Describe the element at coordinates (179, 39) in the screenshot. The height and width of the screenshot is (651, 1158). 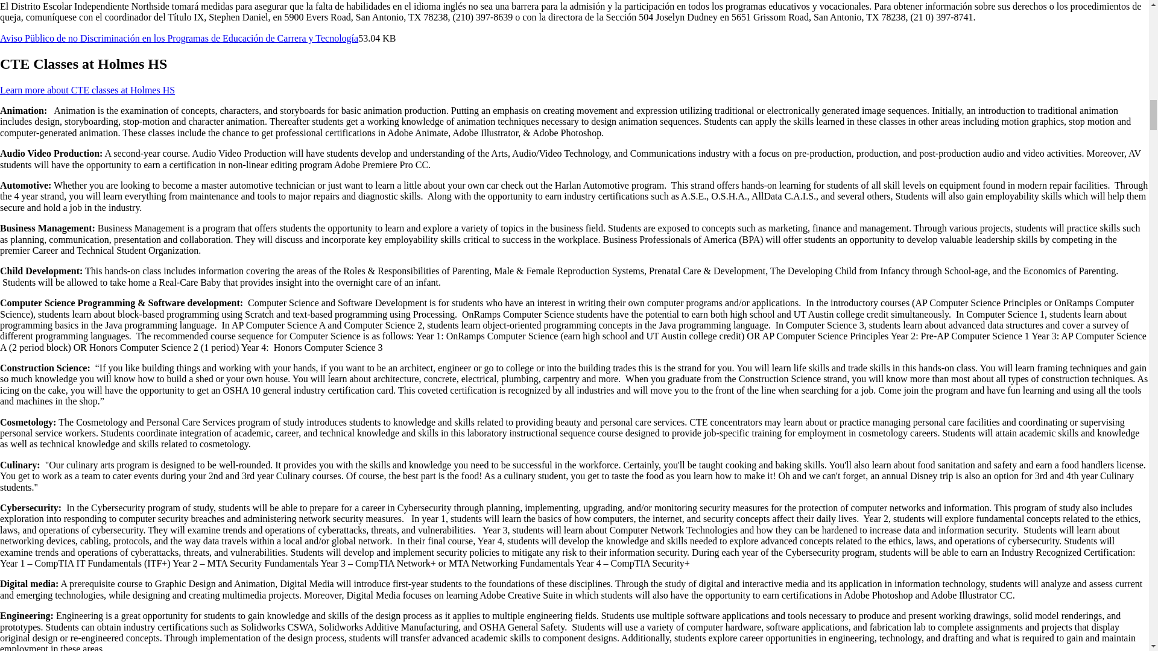
I see `Open file in new window` at that location.